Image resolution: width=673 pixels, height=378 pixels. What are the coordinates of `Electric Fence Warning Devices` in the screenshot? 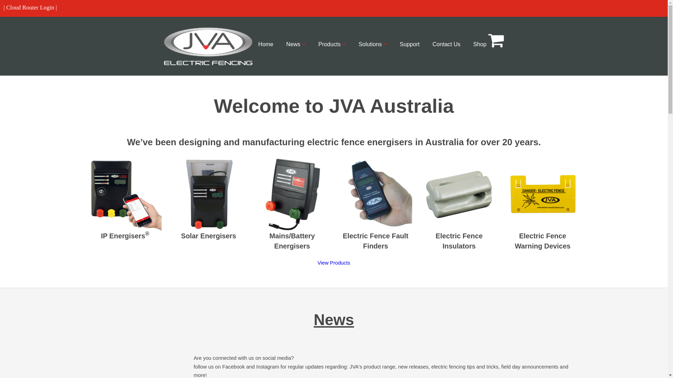 It's located at (543, 239).